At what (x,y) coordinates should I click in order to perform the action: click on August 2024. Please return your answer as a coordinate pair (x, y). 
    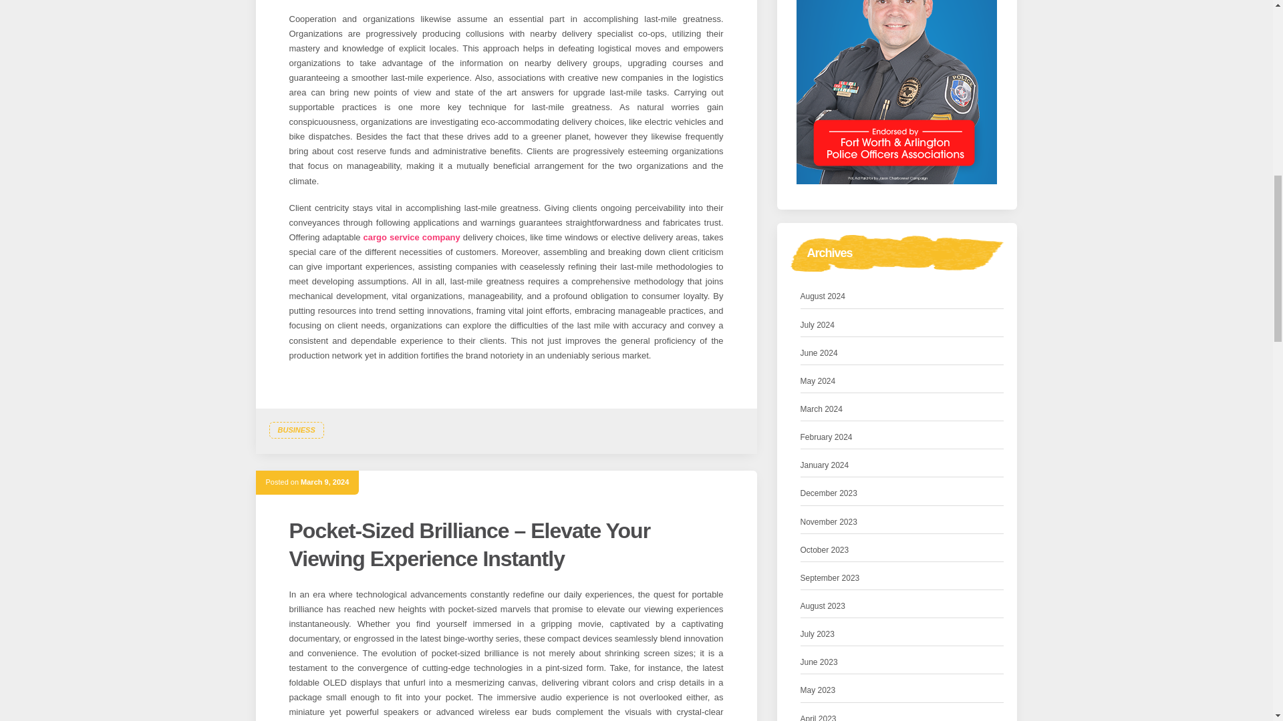
    Looking at the image, I should click on (823, 296).